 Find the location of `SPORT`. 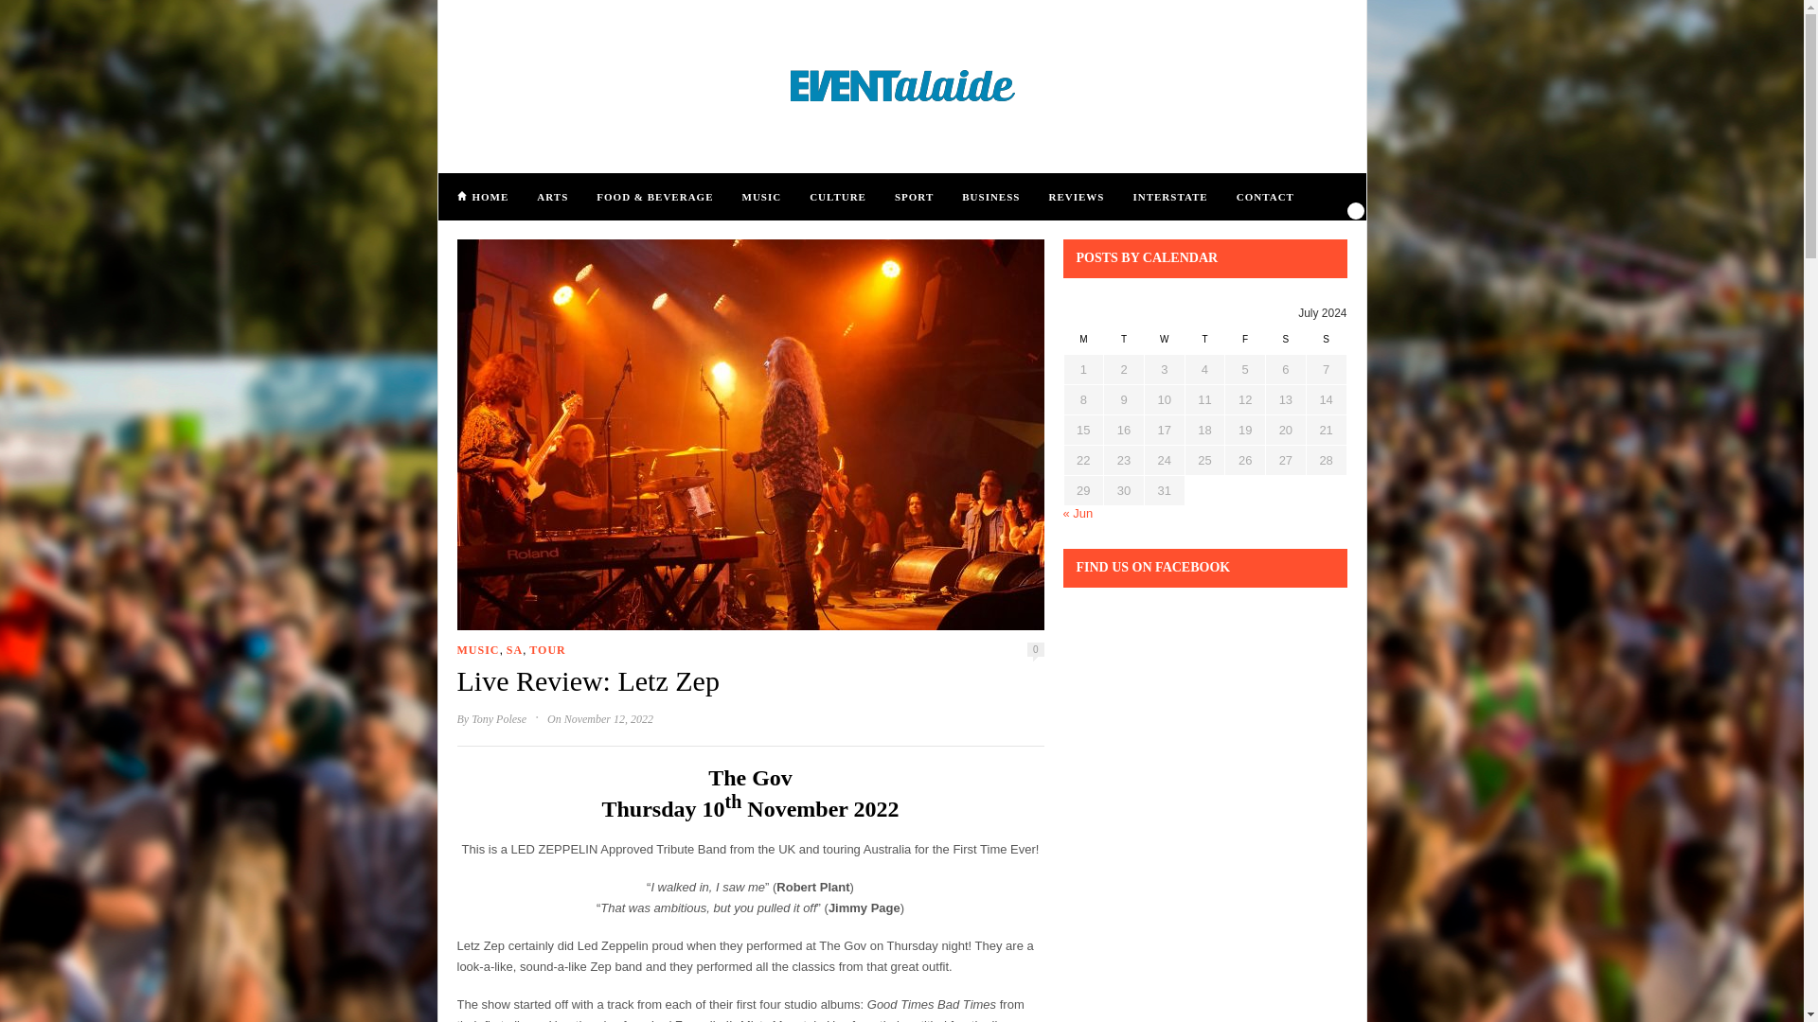

SPORT is located at coordinates (914, 196).